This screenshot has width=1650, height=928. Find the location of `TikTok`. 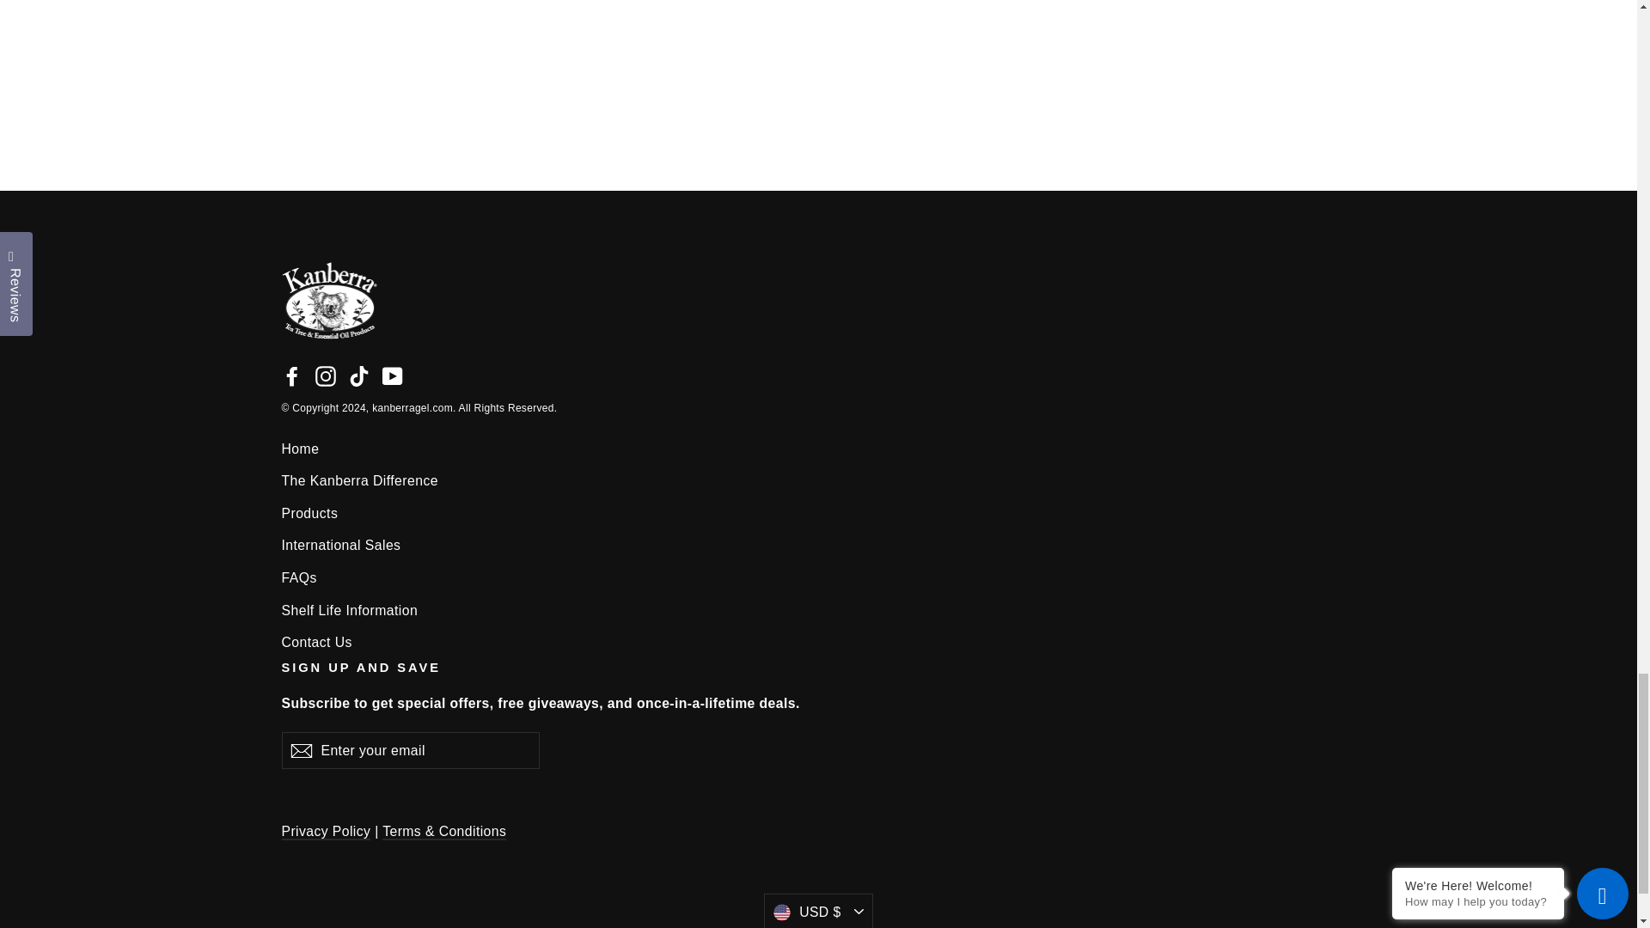

TikTok is located at coordinates (359, 375).